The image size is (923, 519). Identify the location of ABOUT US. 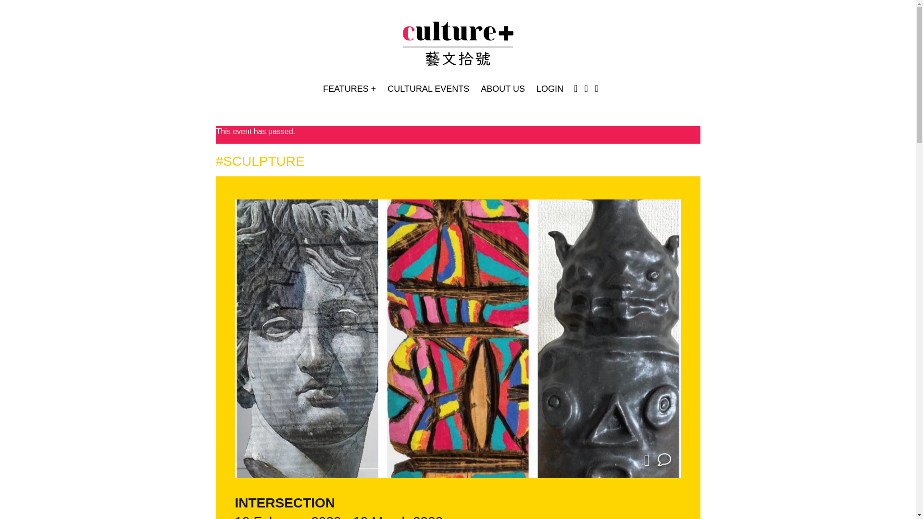
(503, 89).